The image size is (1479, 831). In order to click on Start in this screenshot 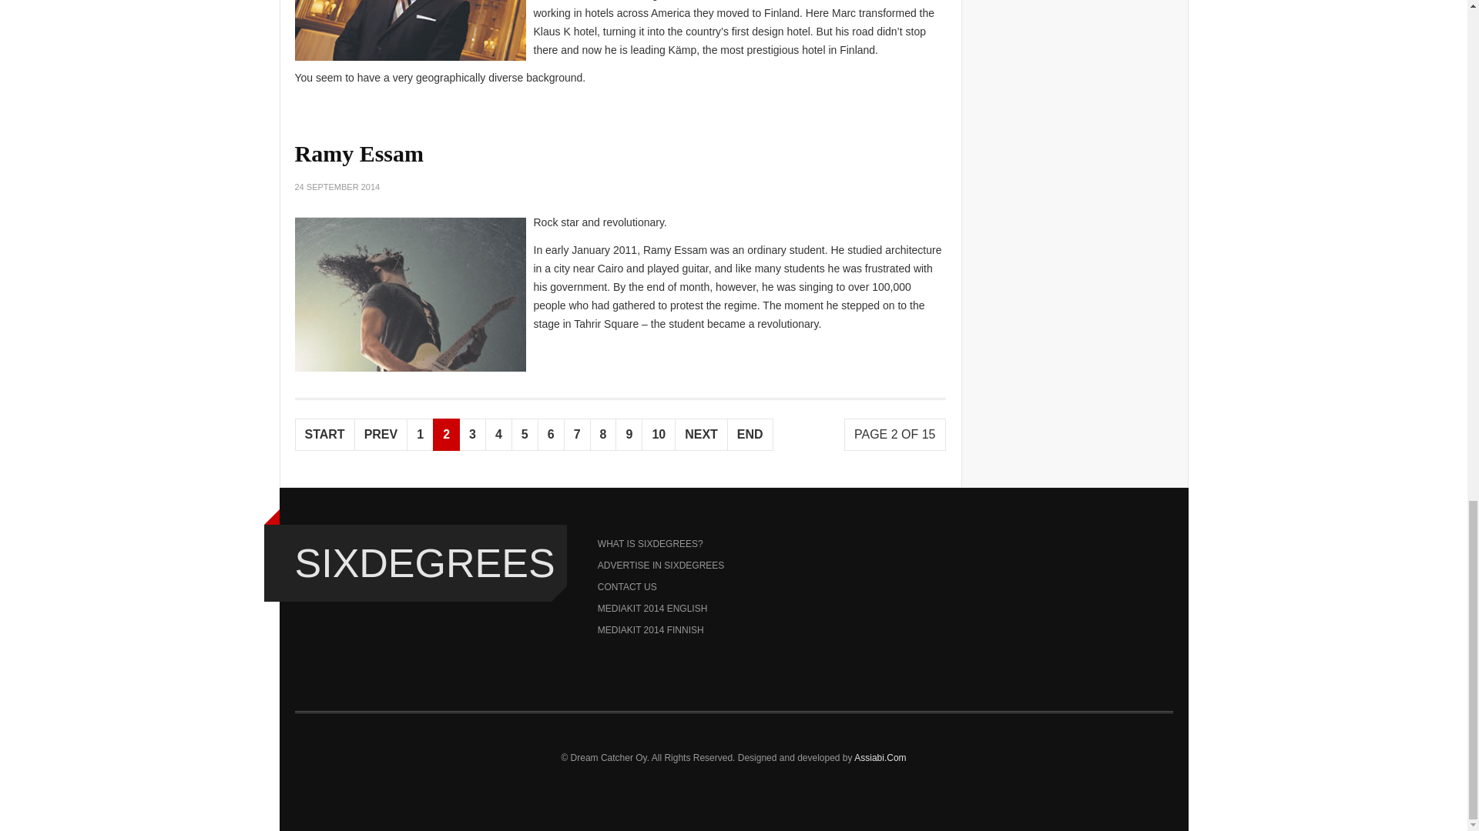, I will do `click(324, 434)`.